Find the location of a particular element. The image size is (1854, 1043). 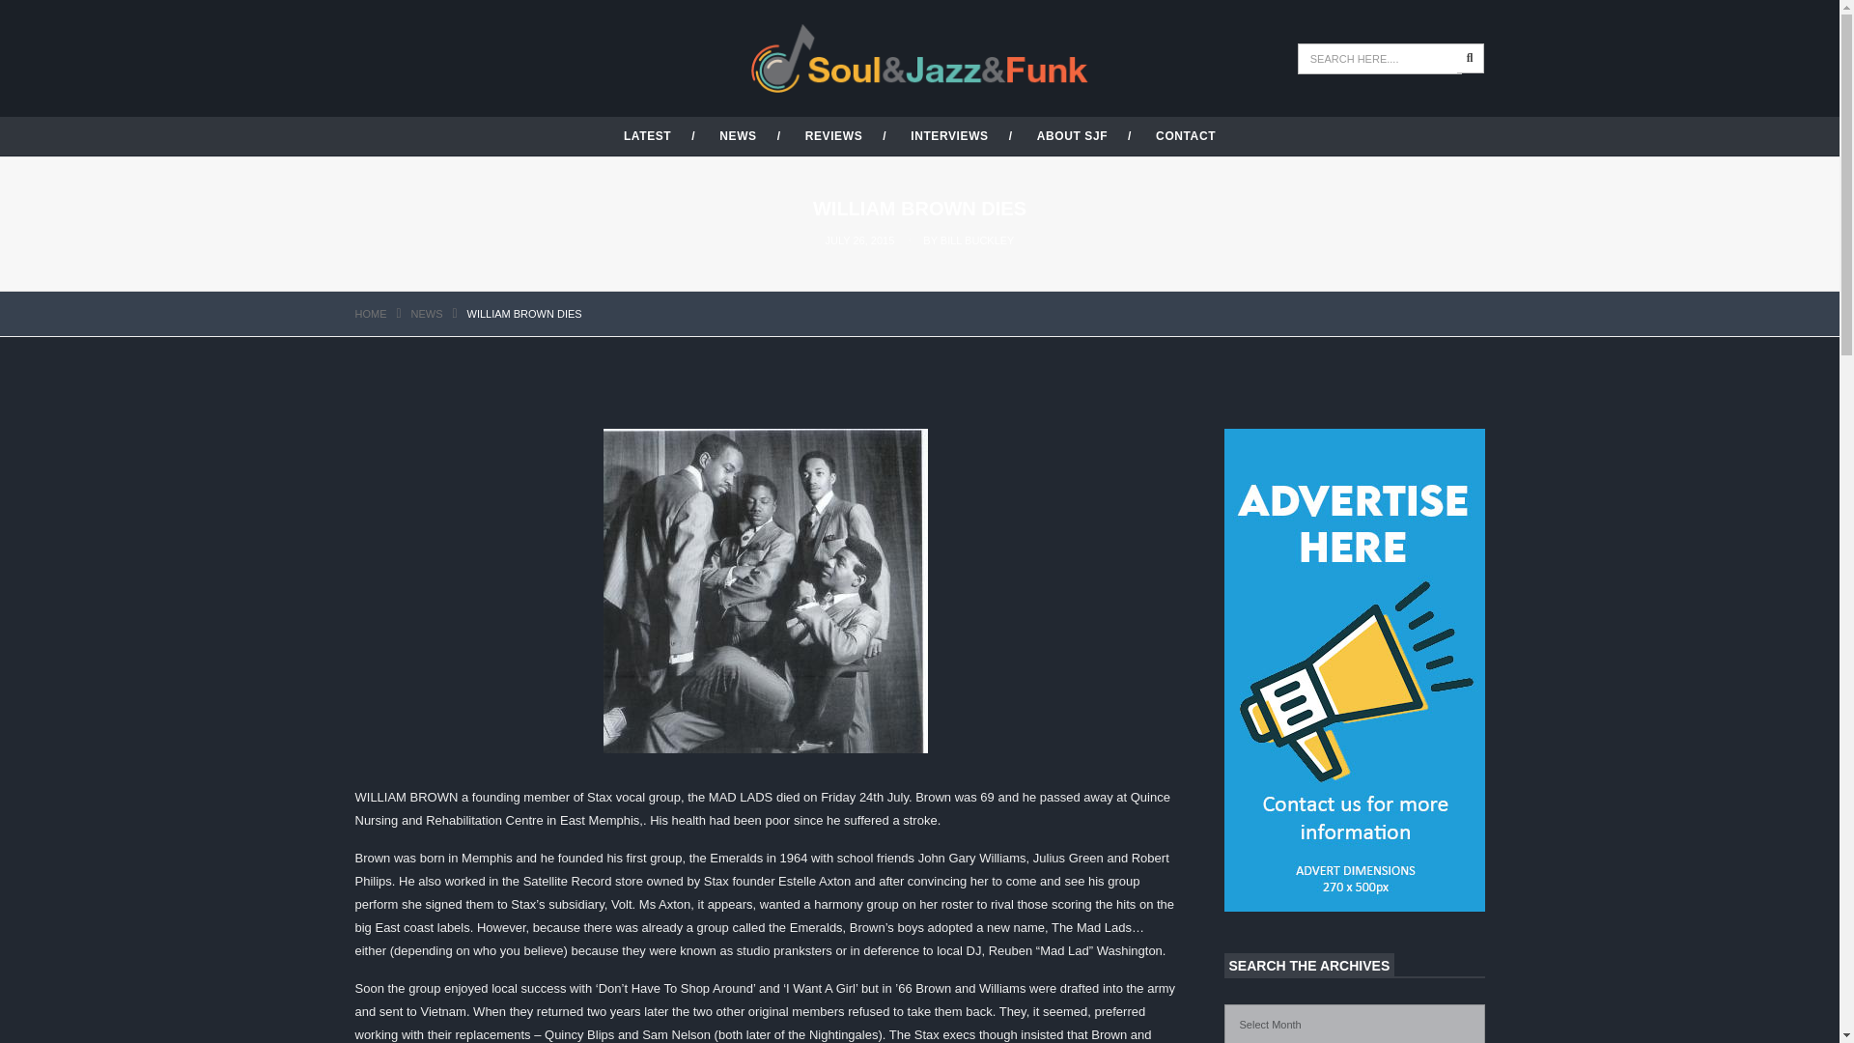

News is located at coordinates (427, 313).